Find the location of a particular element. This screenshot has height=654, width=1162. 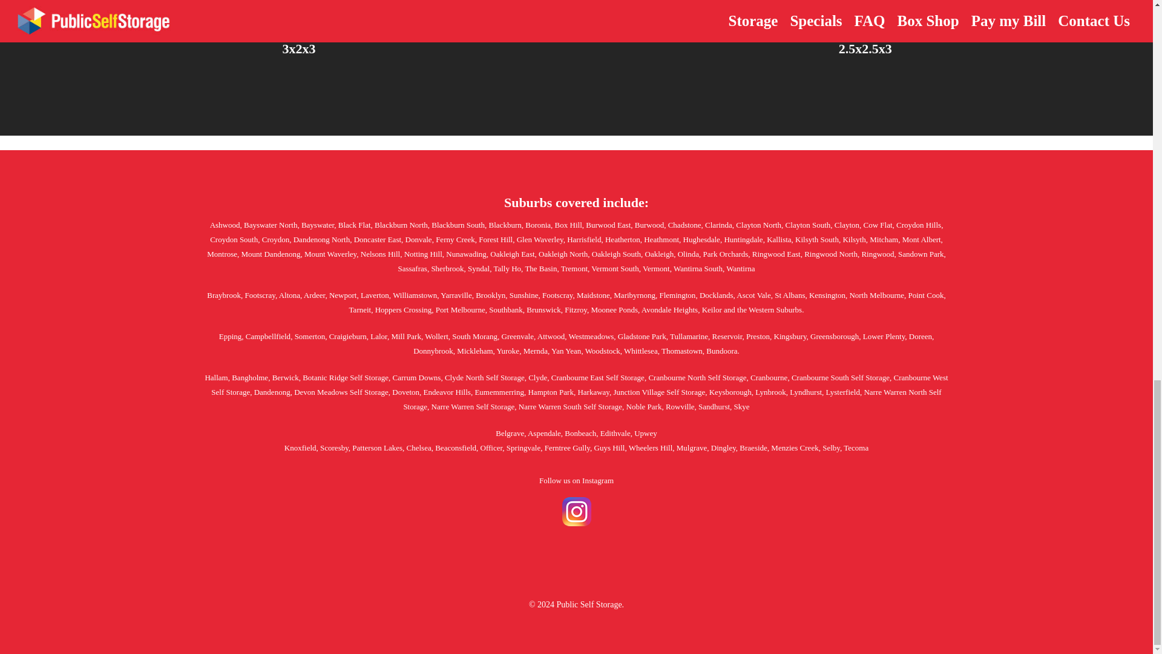

Blackburn is located at coordinates (505, 225).